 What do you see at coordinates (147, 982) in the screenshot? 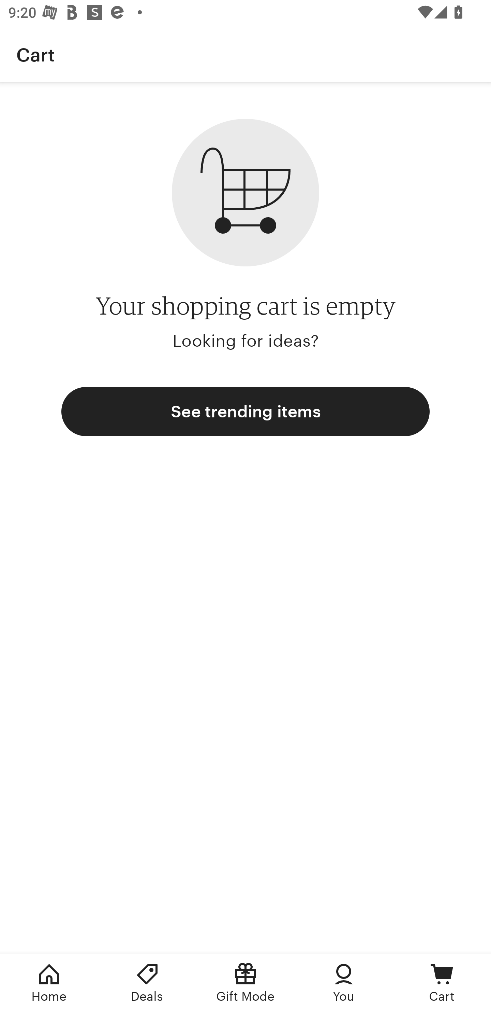
I see `Deals` at bounding box center [147, 982].